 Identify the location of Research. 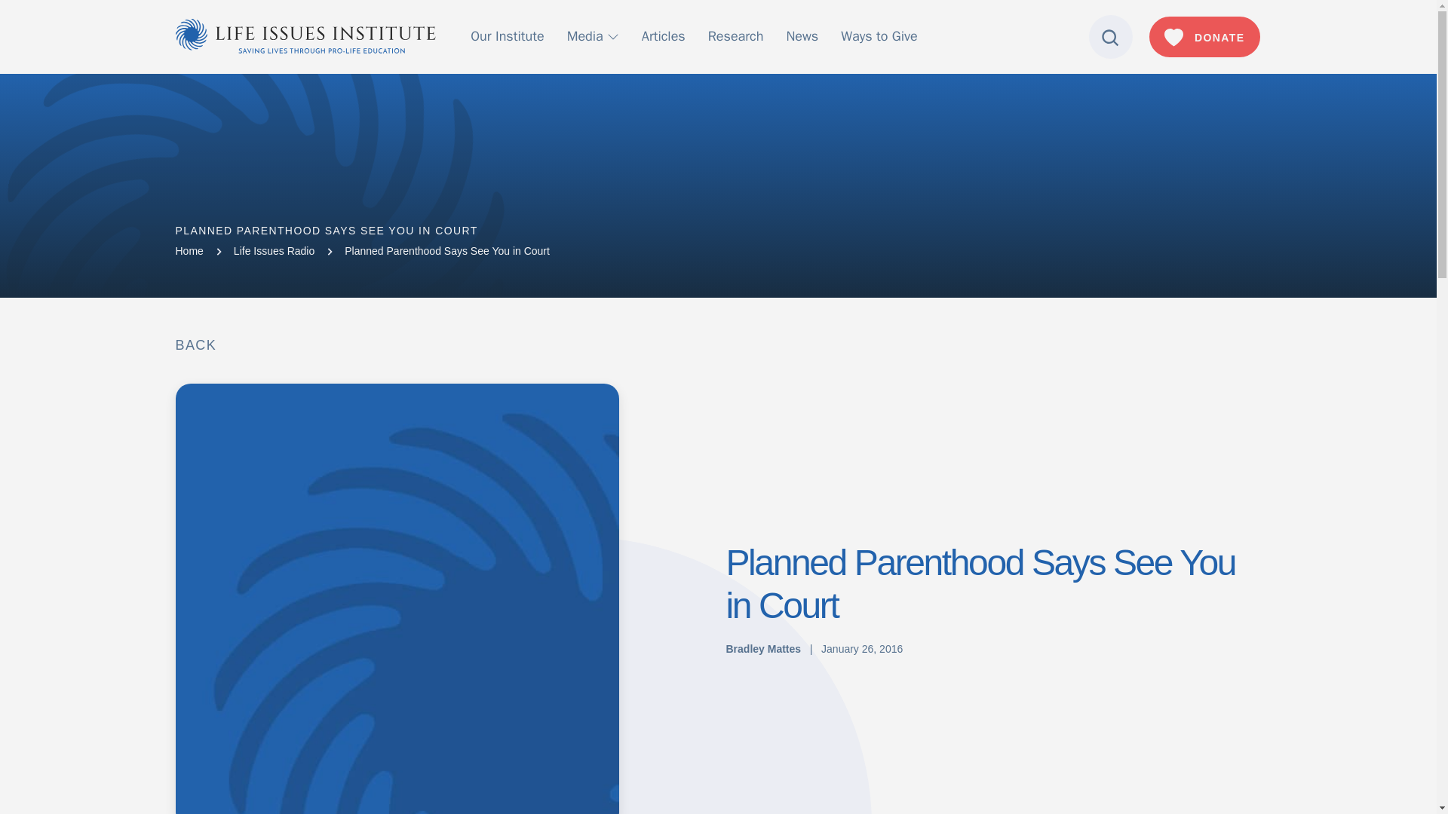
(736, 36).